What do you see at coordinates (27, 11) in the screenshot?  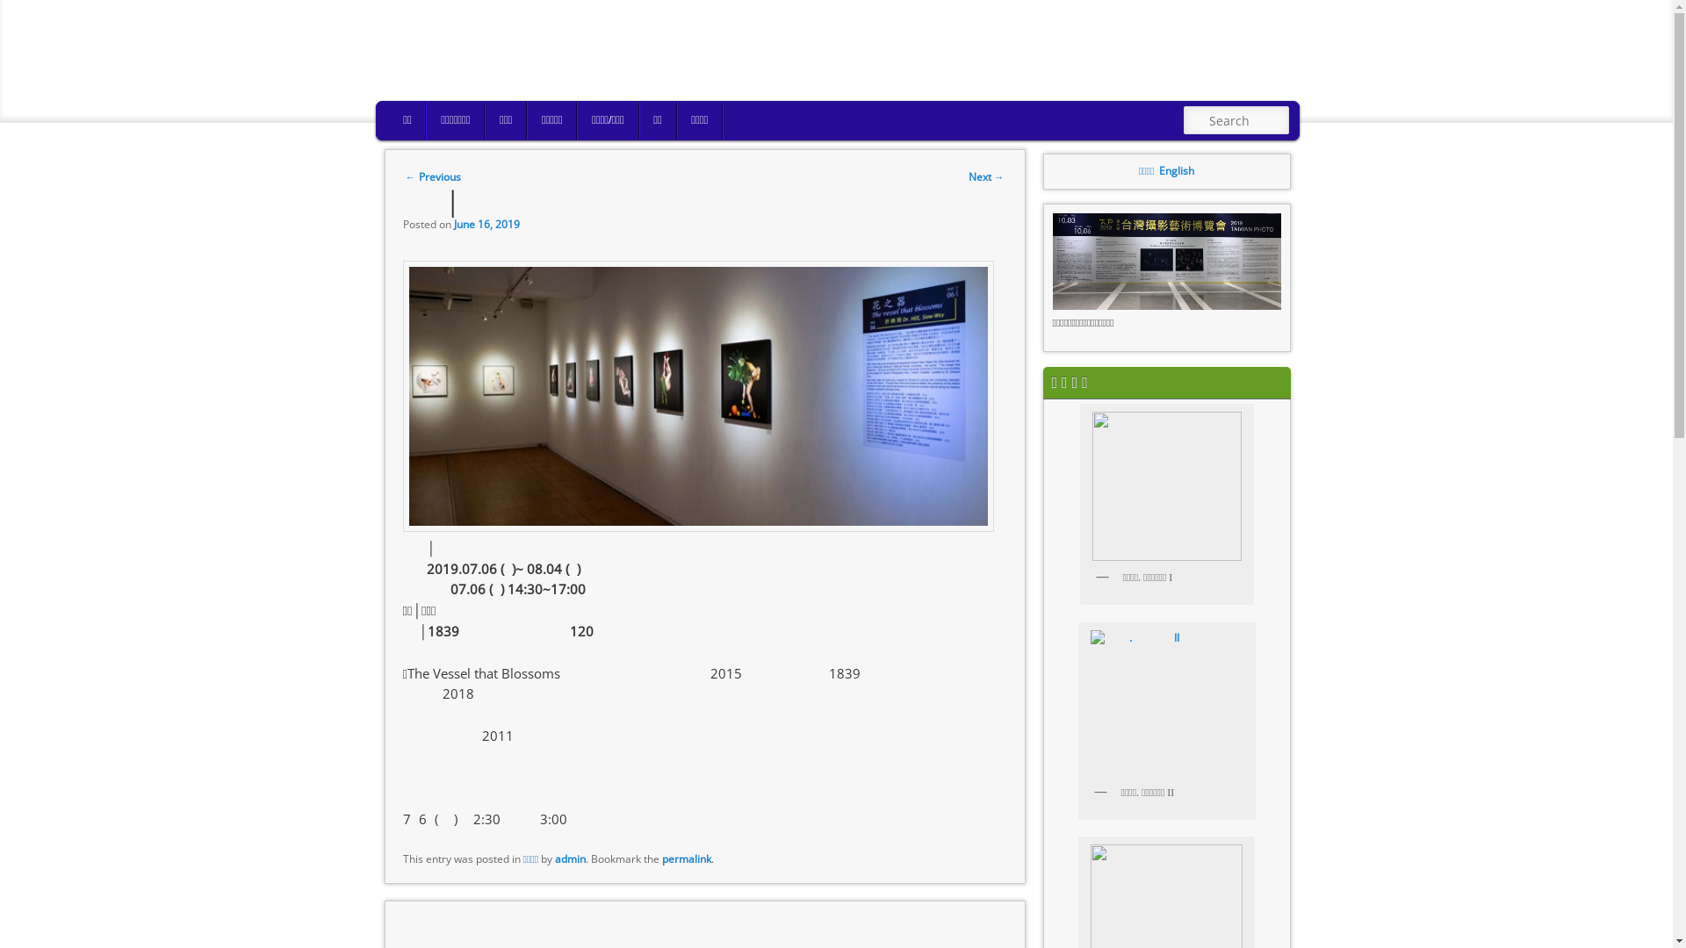 I see `Search` at bounding box center [27, 11].